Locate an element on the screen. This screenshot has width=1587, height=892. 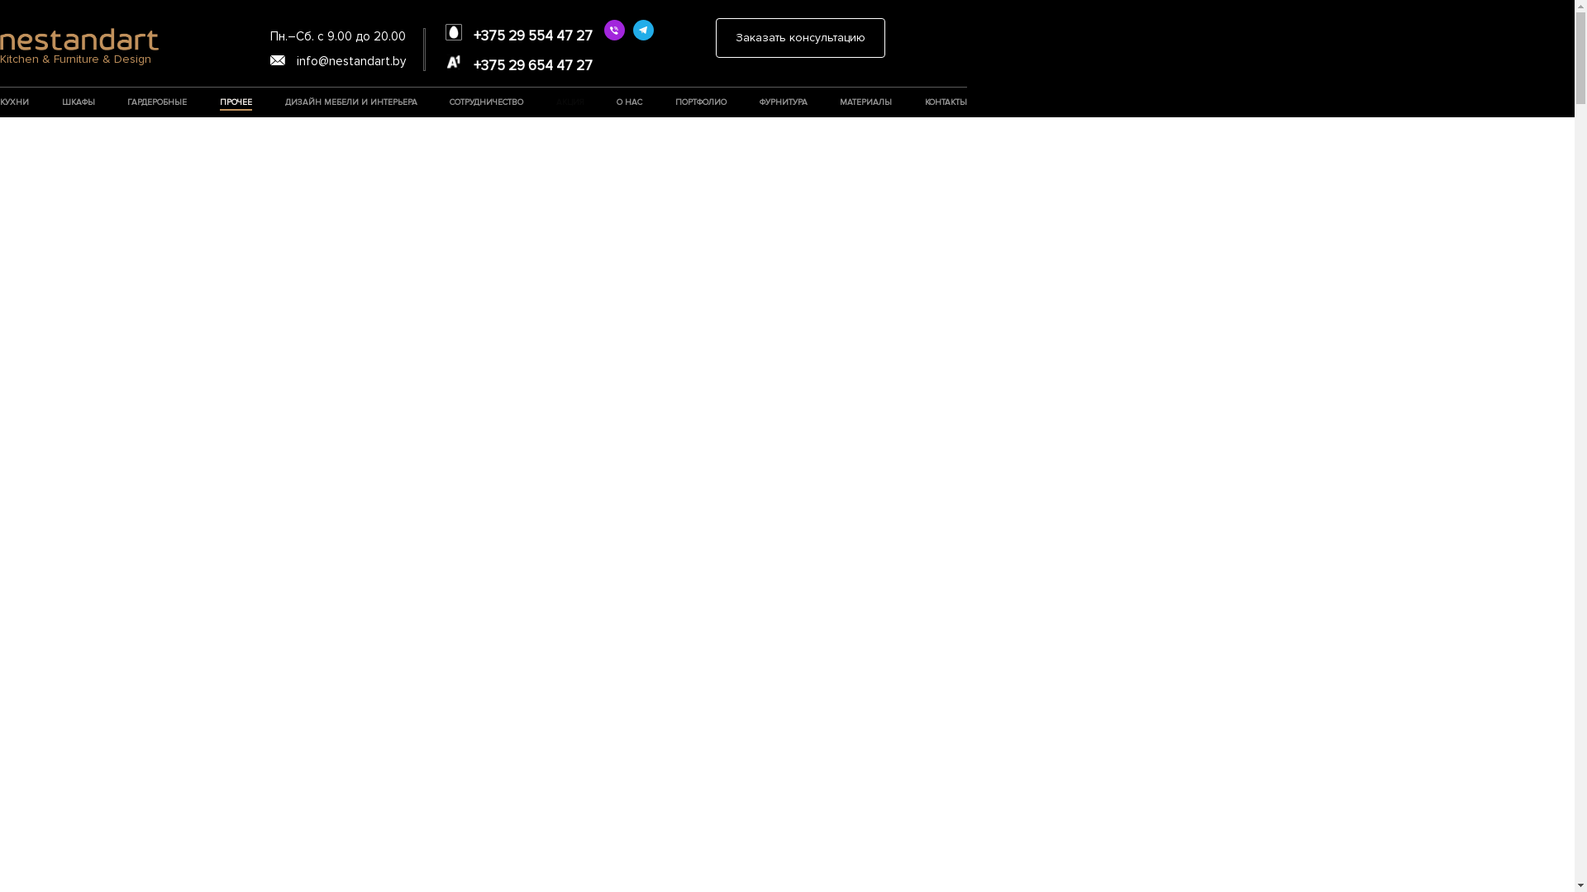
info@nestandart.by is located at coordinates (338, 61).